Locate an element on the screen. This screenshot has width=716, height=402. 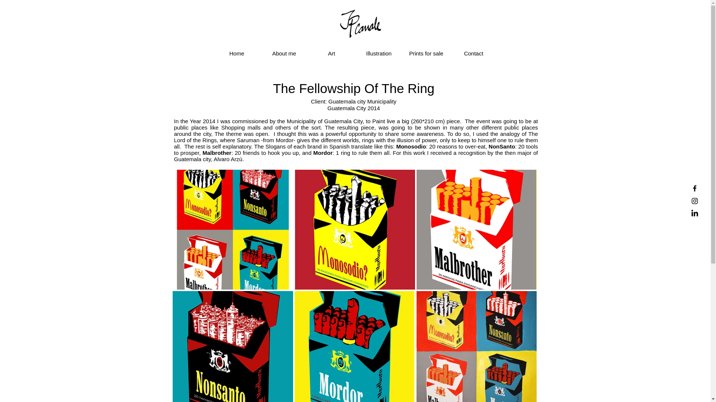
Art is located at coordinates (331, 54).